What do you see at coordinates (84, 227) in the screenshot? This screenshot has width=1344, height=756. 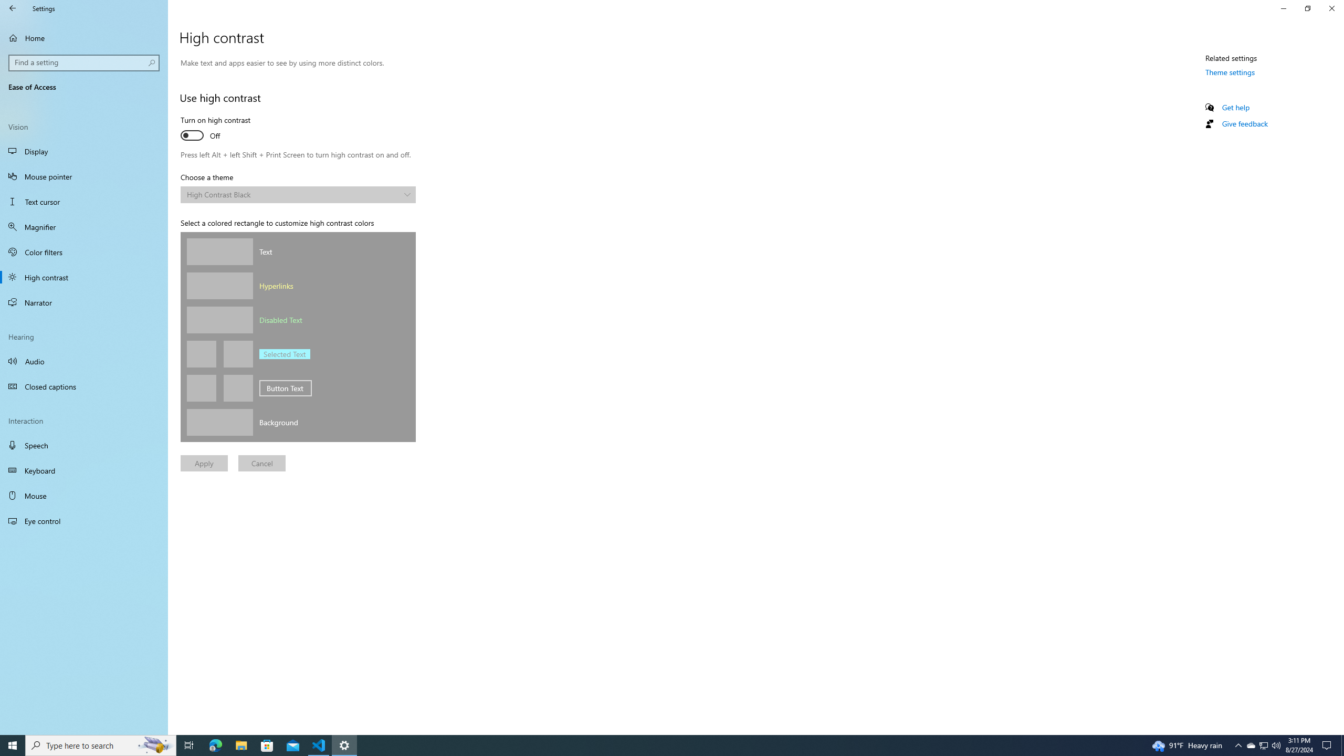 I see `Magnifier` at bounding box center [84, 227].